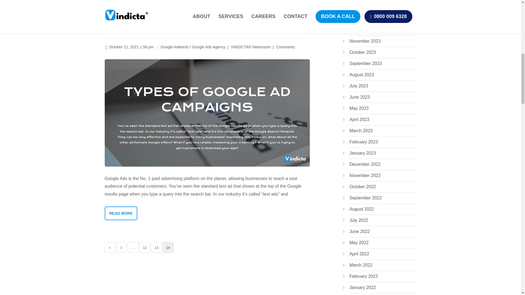 This screenshot has height=295, width=525. What do you see at coordinates (207, 29) in the screenshot?
I see `GOOGLE ADS: TYPES OF GOOGLE AD CAMPAIGNS` at bounding box center [207, 29].